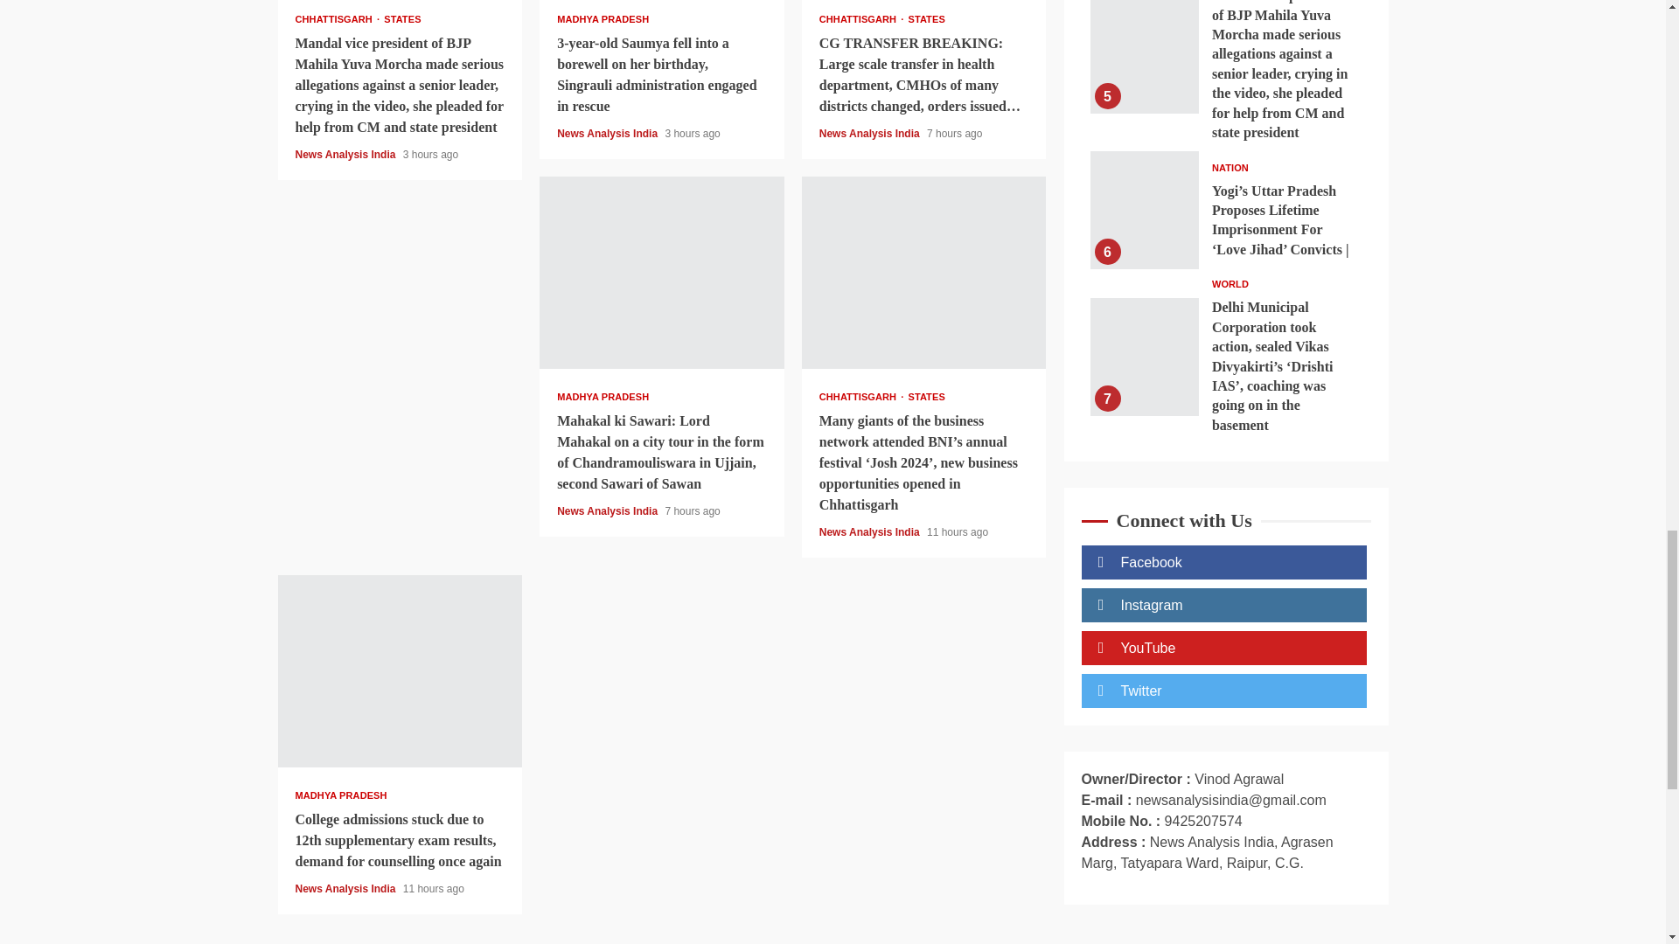  I want to click on MADHYA PRADESH, so click(603, 19).